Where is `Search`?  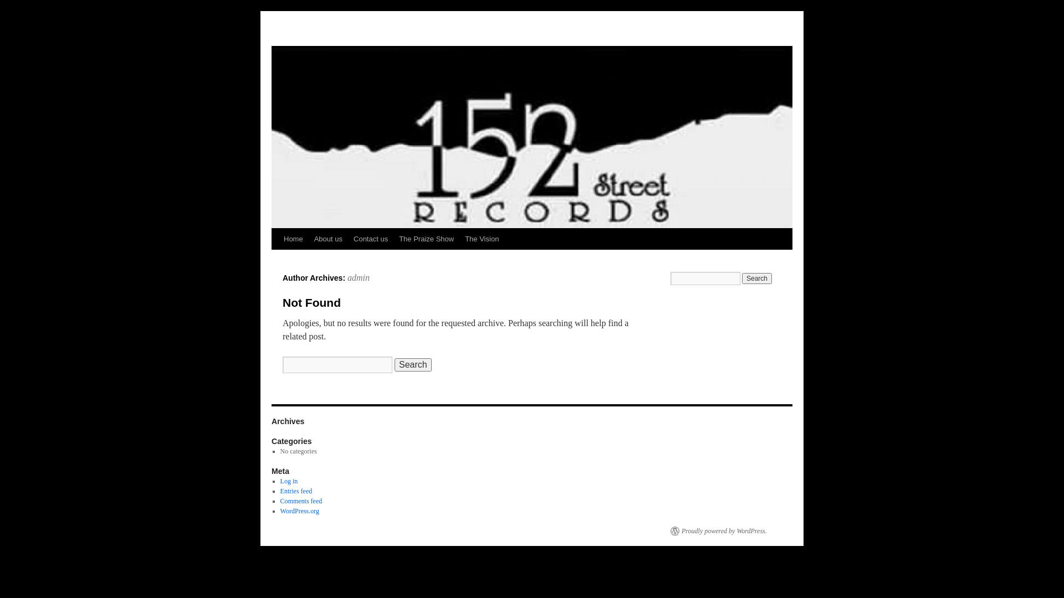
Search is located at coordinates (757, 279).